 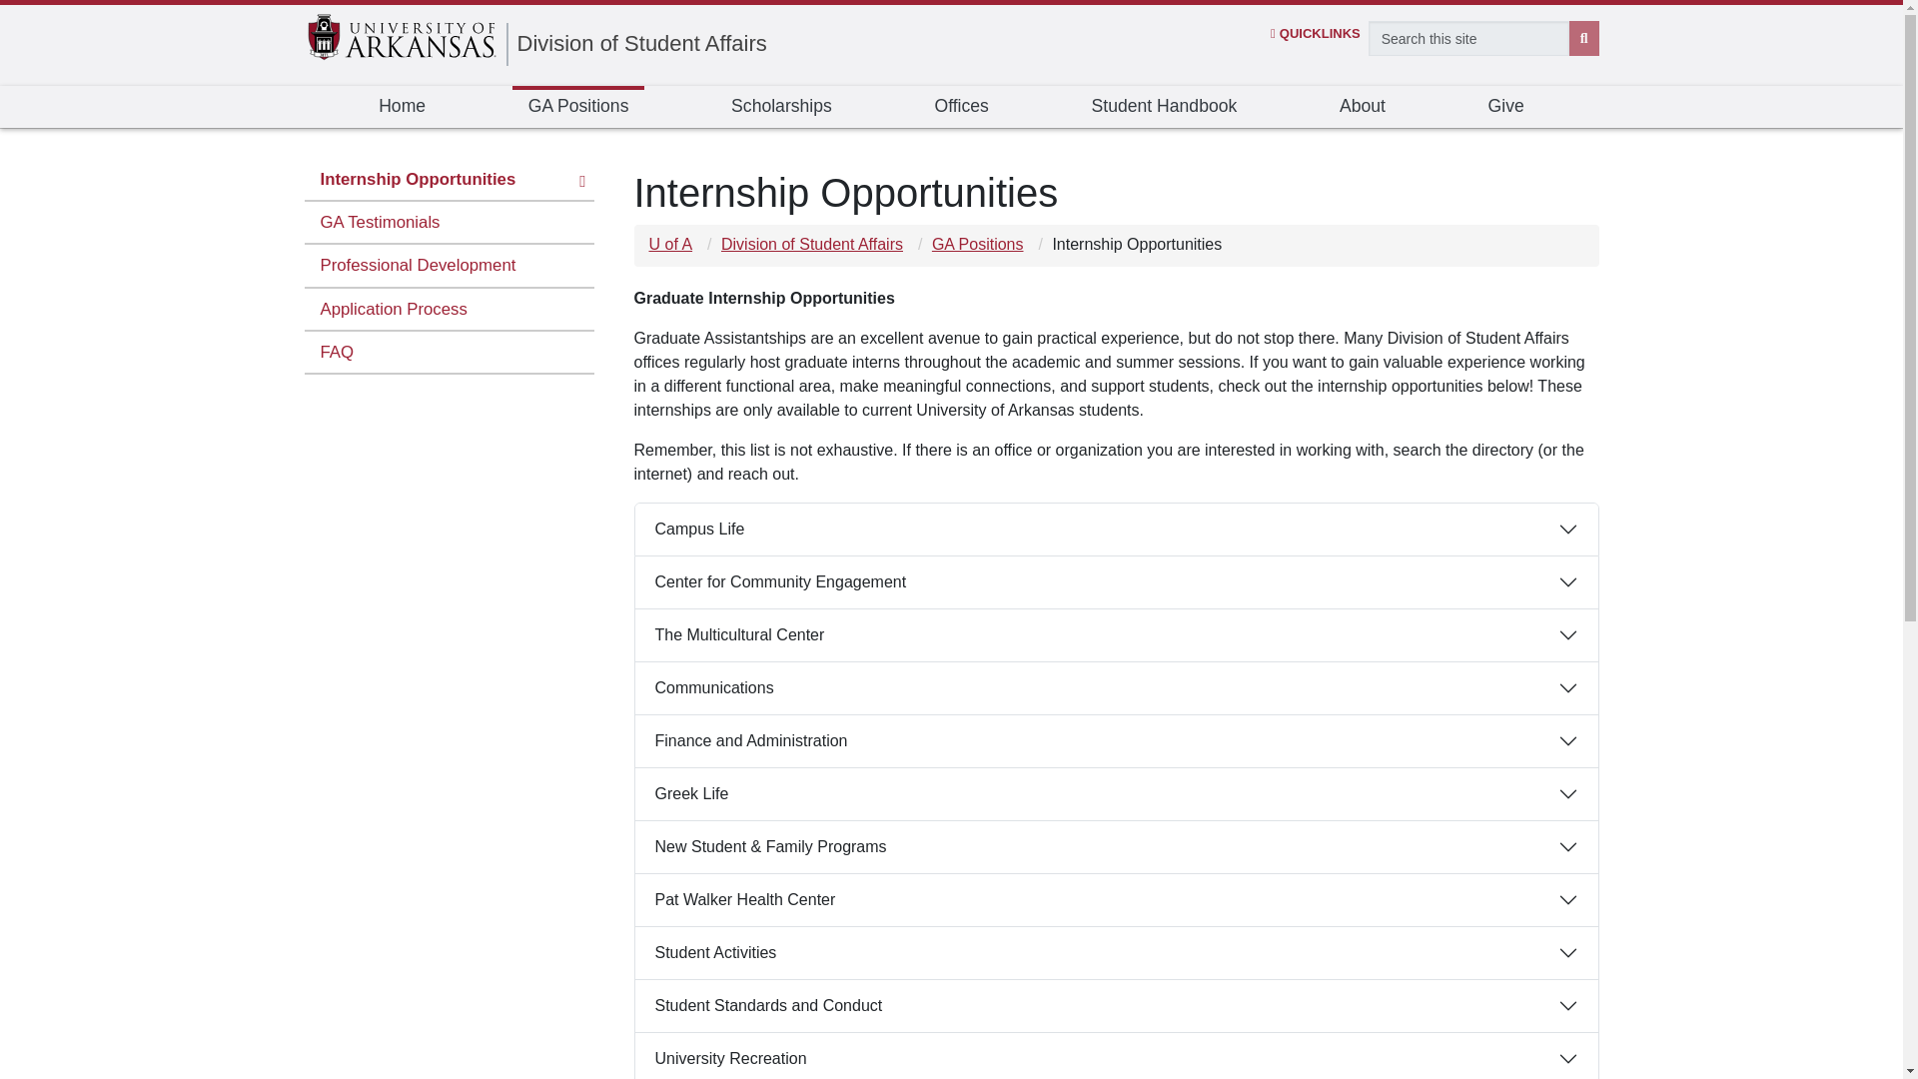 I want to click on Scholarships, so click(x=781, y=107).